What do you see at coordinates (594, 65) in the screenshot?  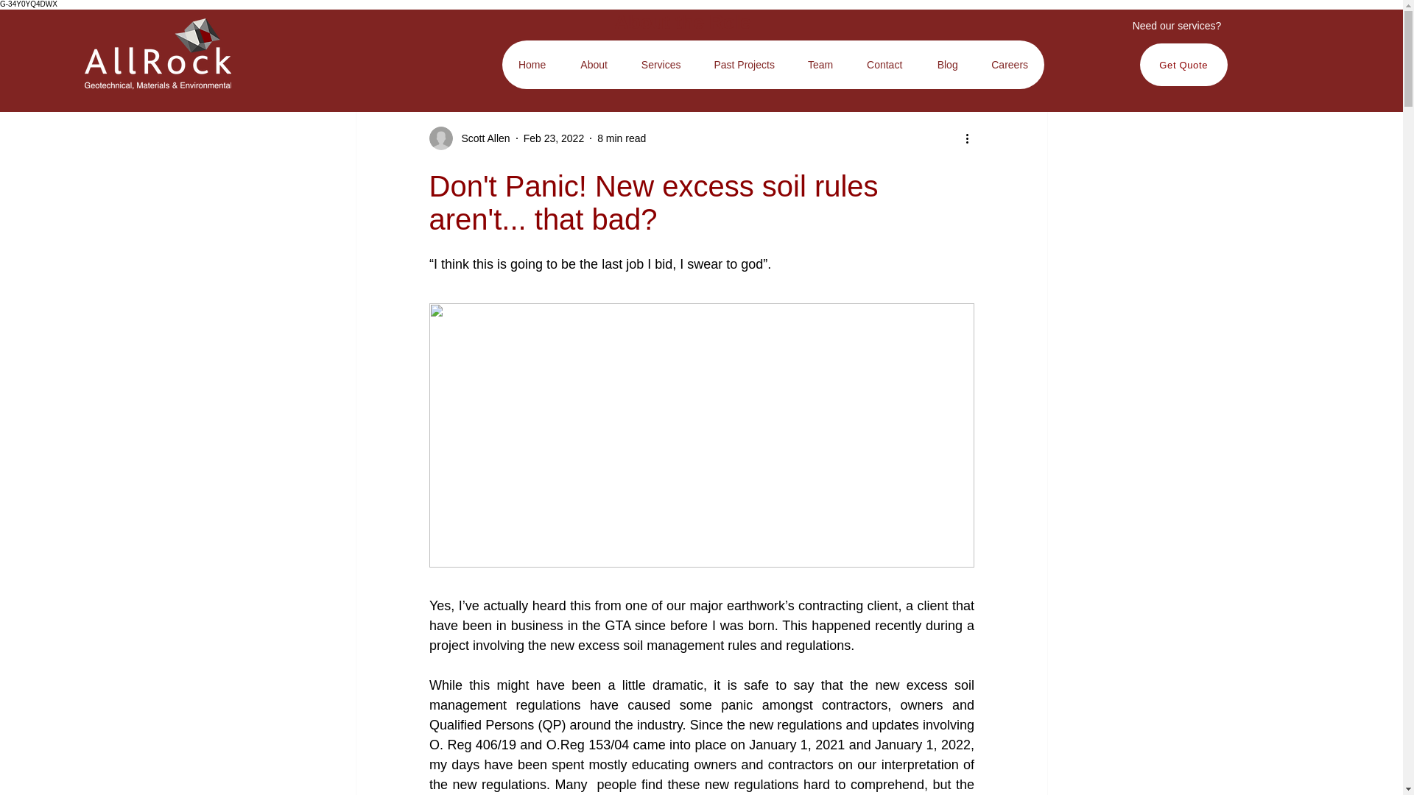 I see `About` at bounding box center [594, 65].